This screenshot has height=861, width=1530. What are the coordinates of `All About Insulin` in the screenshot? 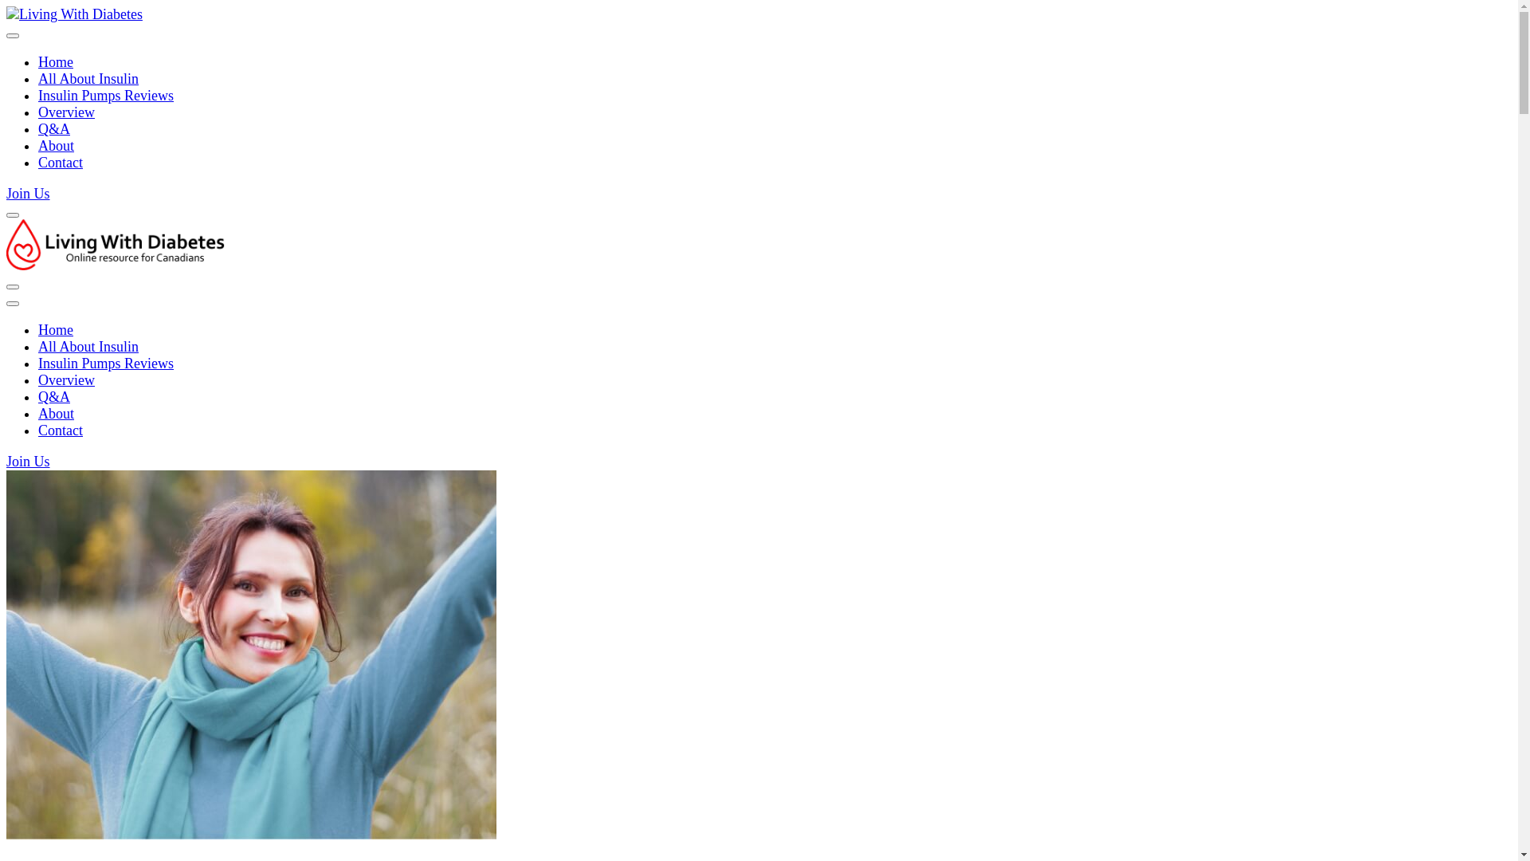 It's located at (88, 347).